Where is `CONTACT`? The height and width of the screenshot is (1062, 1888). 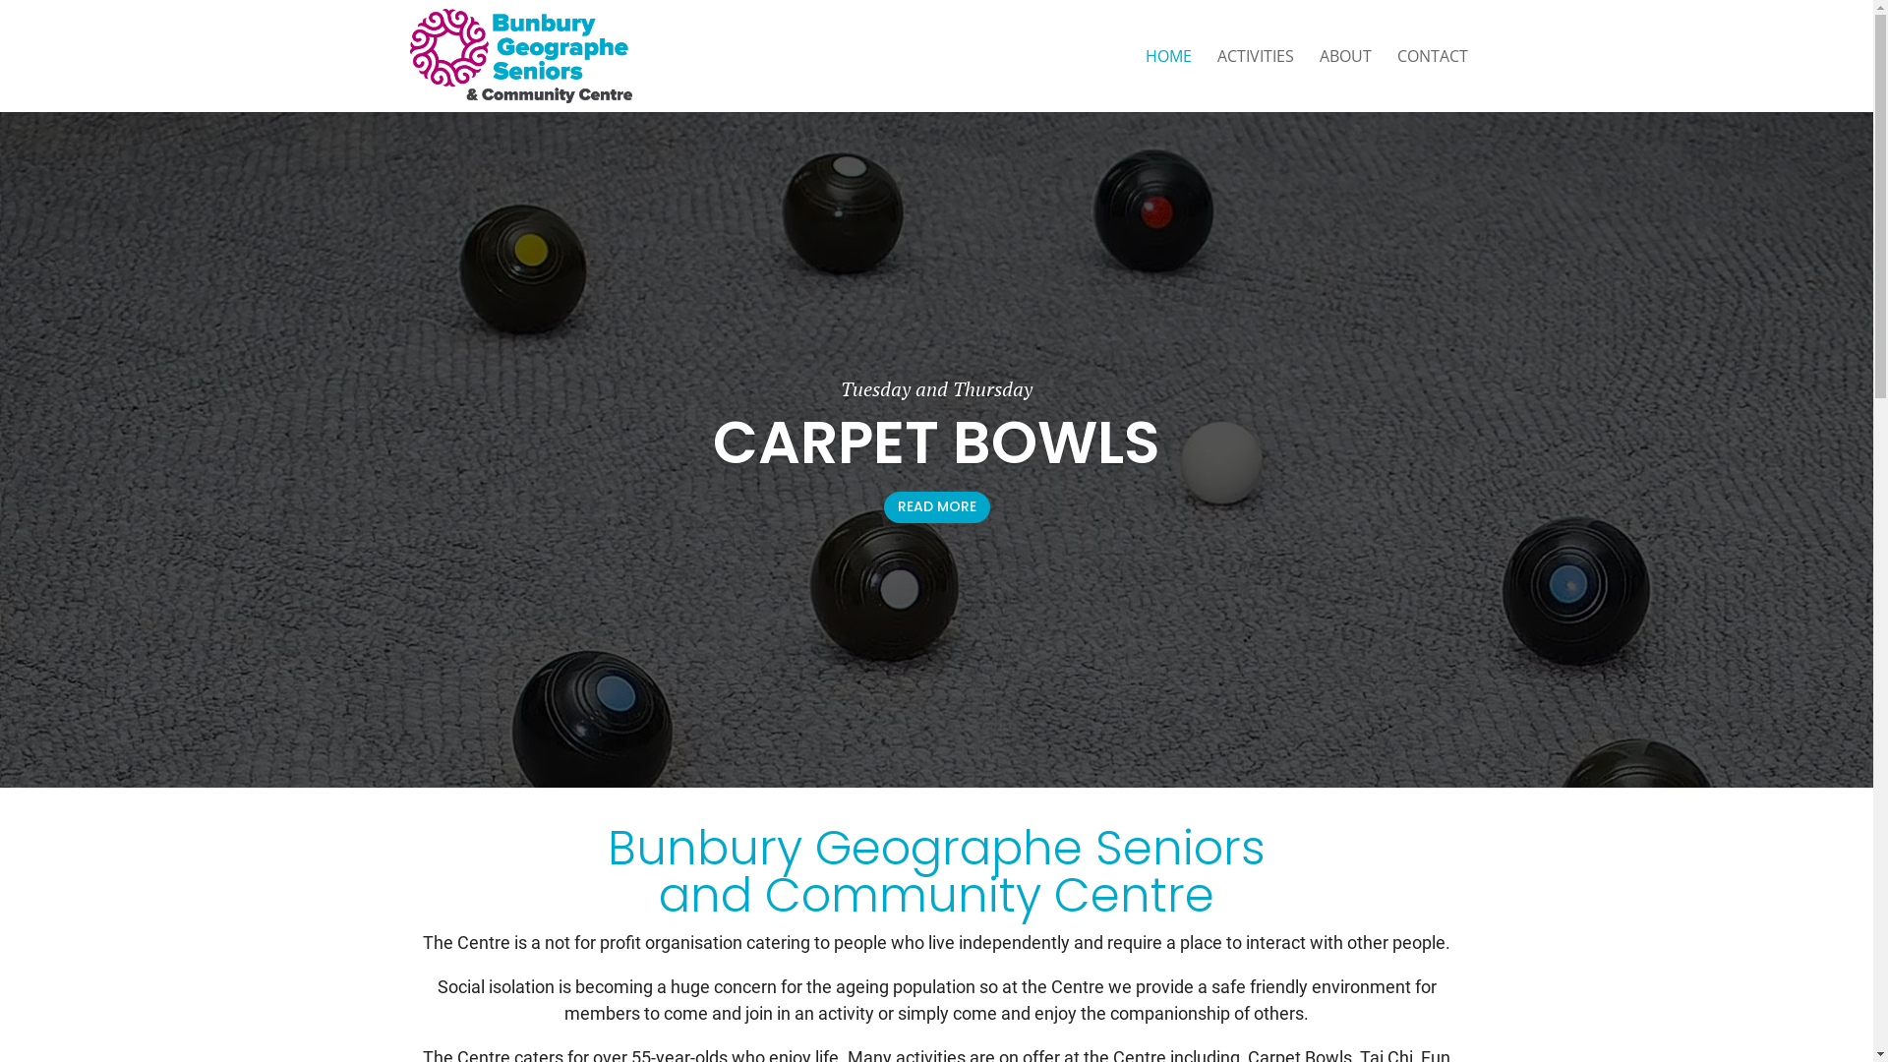
CONTACT is located at coordinates (1432, 81).